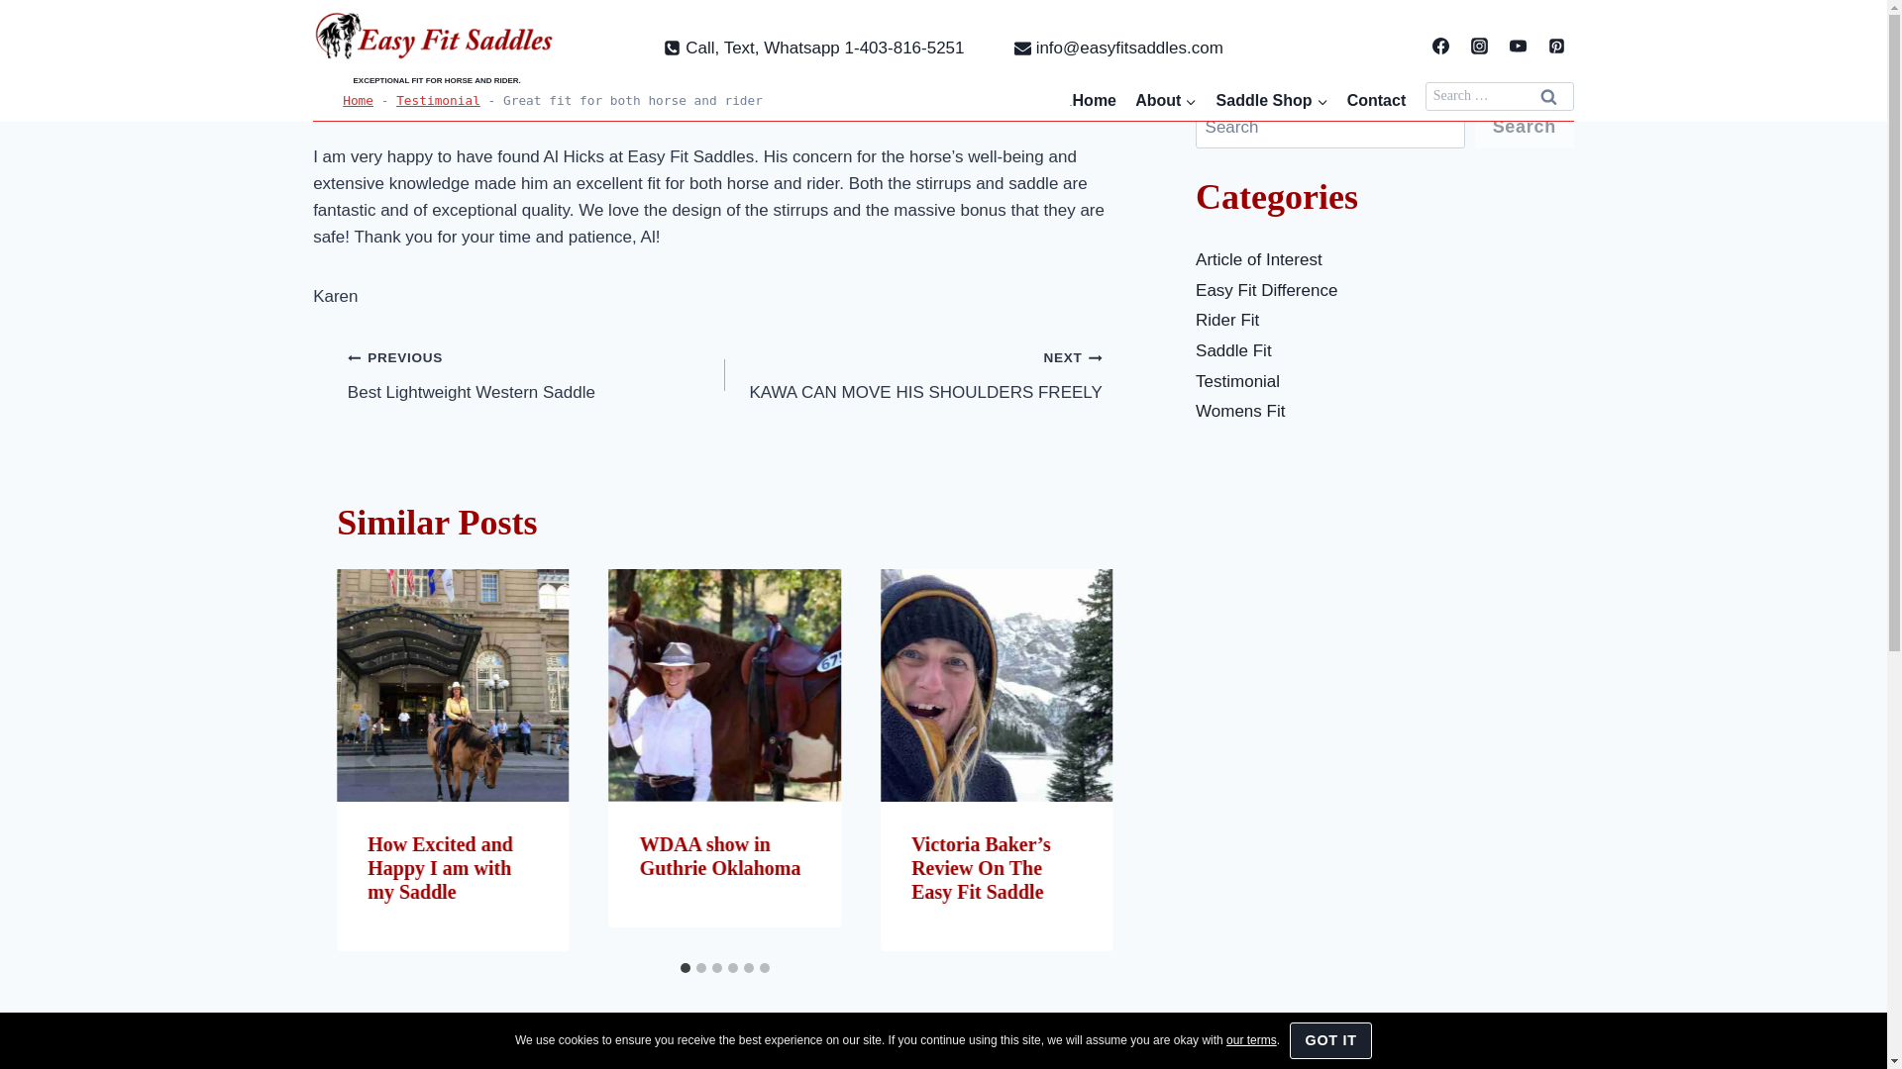 The width and height of the screenshot is (1902, 1069). What do you see at coordinates (724, 684) in the screenshot?
I see `WDAA show in Guthrie Oklahoma 2` at bounding box center [724, 684].